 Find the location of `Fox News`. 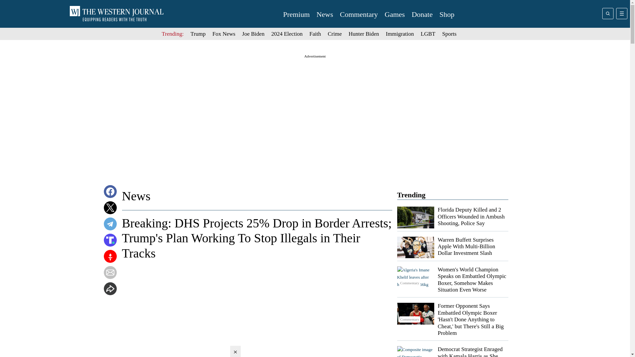

Fox News is located at coordinates (224, 34).